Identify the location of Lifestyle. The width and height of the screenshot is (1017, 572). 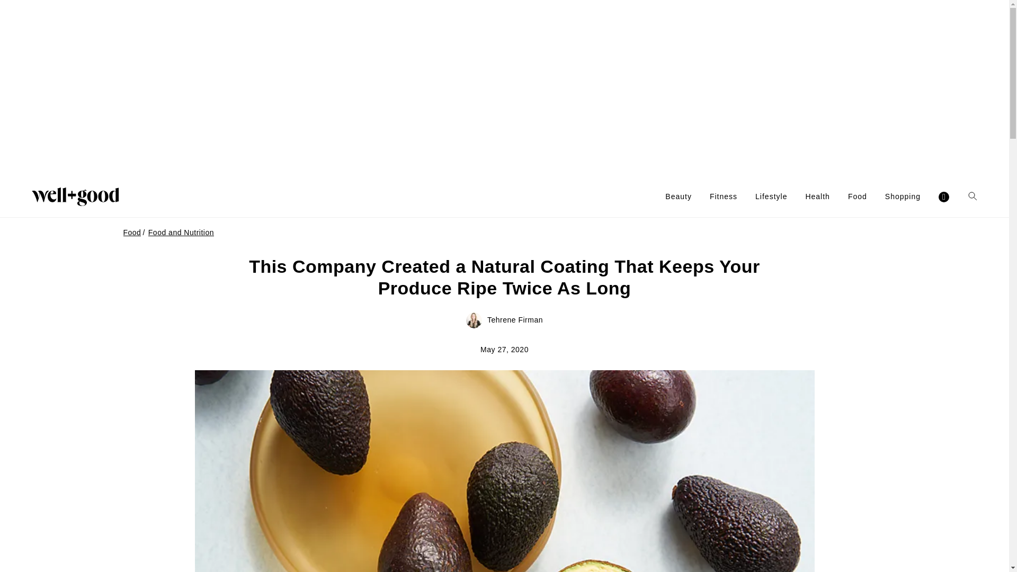
(771, 196).